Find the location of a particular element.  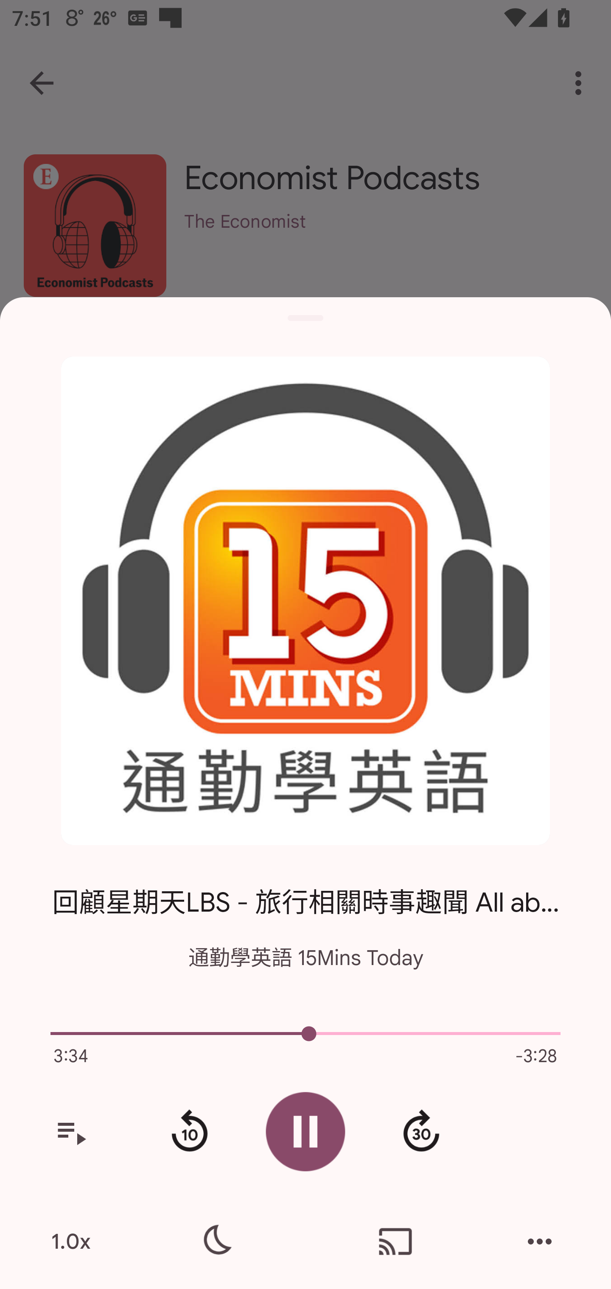

Cast. Disconnected is located at coordinates (395, 1242).